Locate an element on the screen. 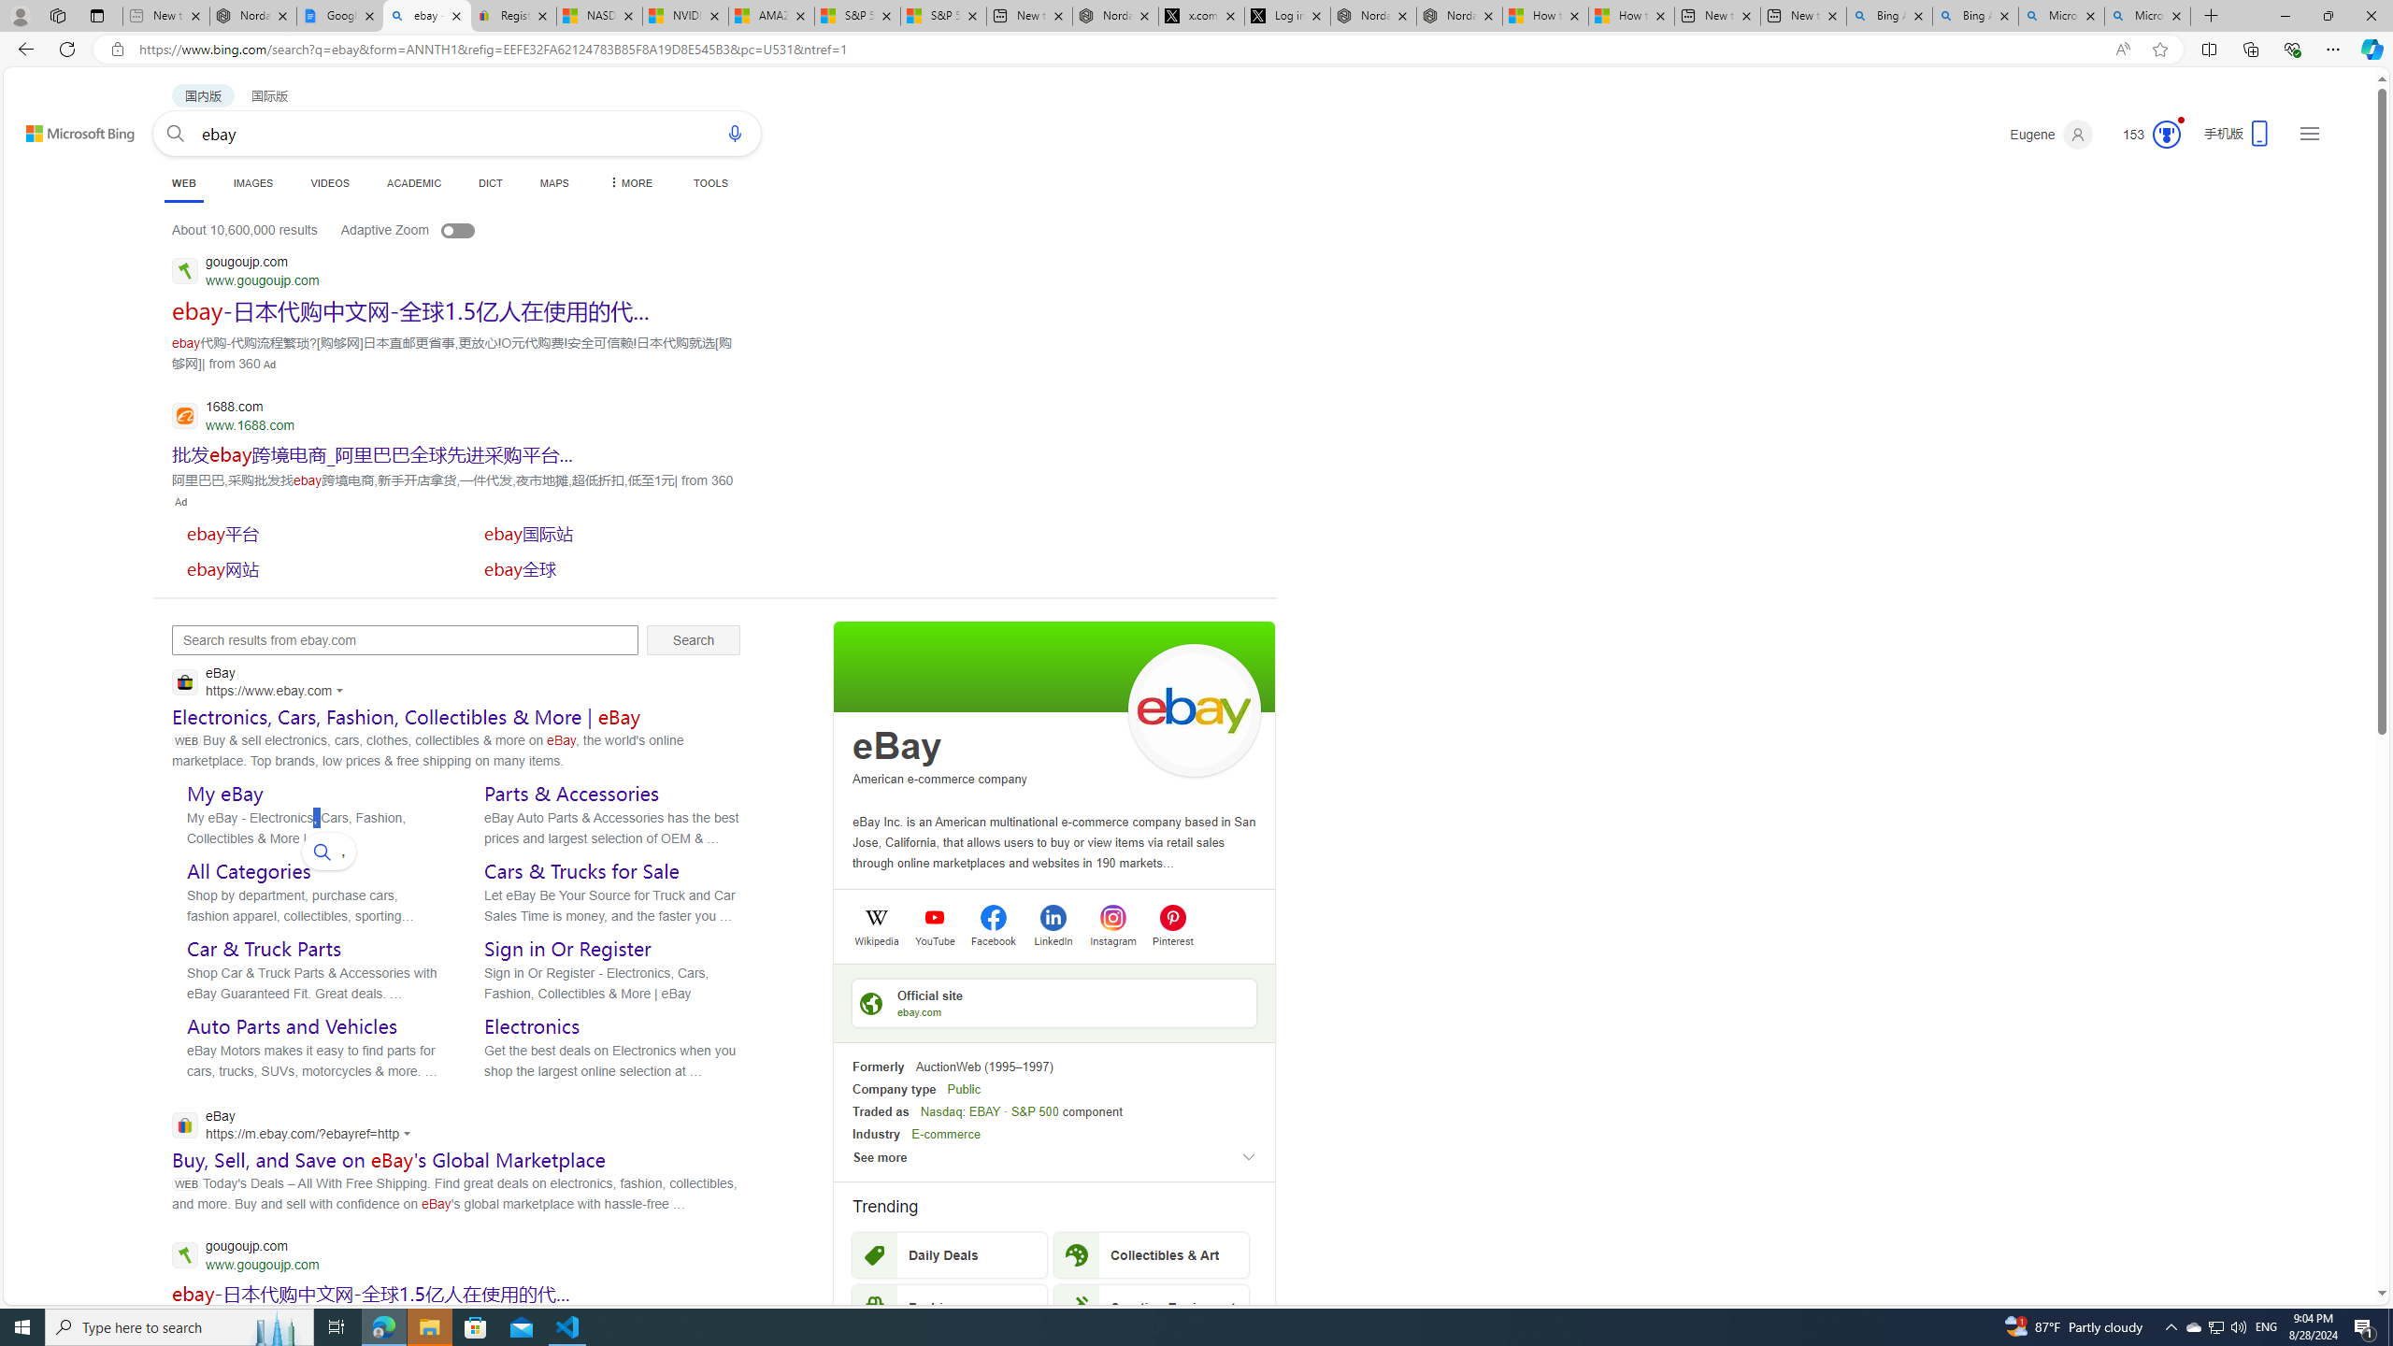 The height and width of the screenshot is (1346, 2393). x.com/NordaceOfficial is located at coordinates (1200, 16).